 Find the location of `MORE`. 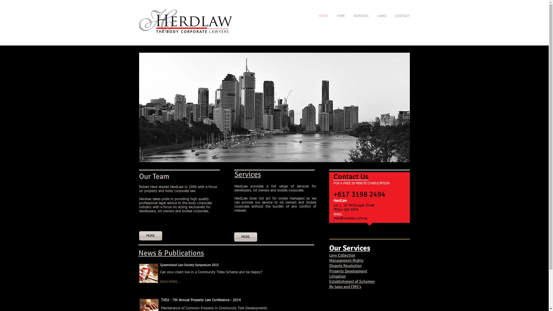

MORE is located at coordinates (245, 237).